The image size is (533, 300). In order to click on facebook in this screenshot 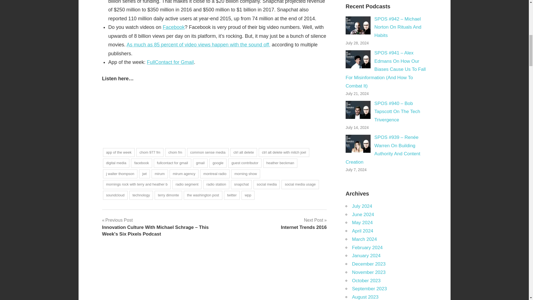, I will do `click(142, 163)`.